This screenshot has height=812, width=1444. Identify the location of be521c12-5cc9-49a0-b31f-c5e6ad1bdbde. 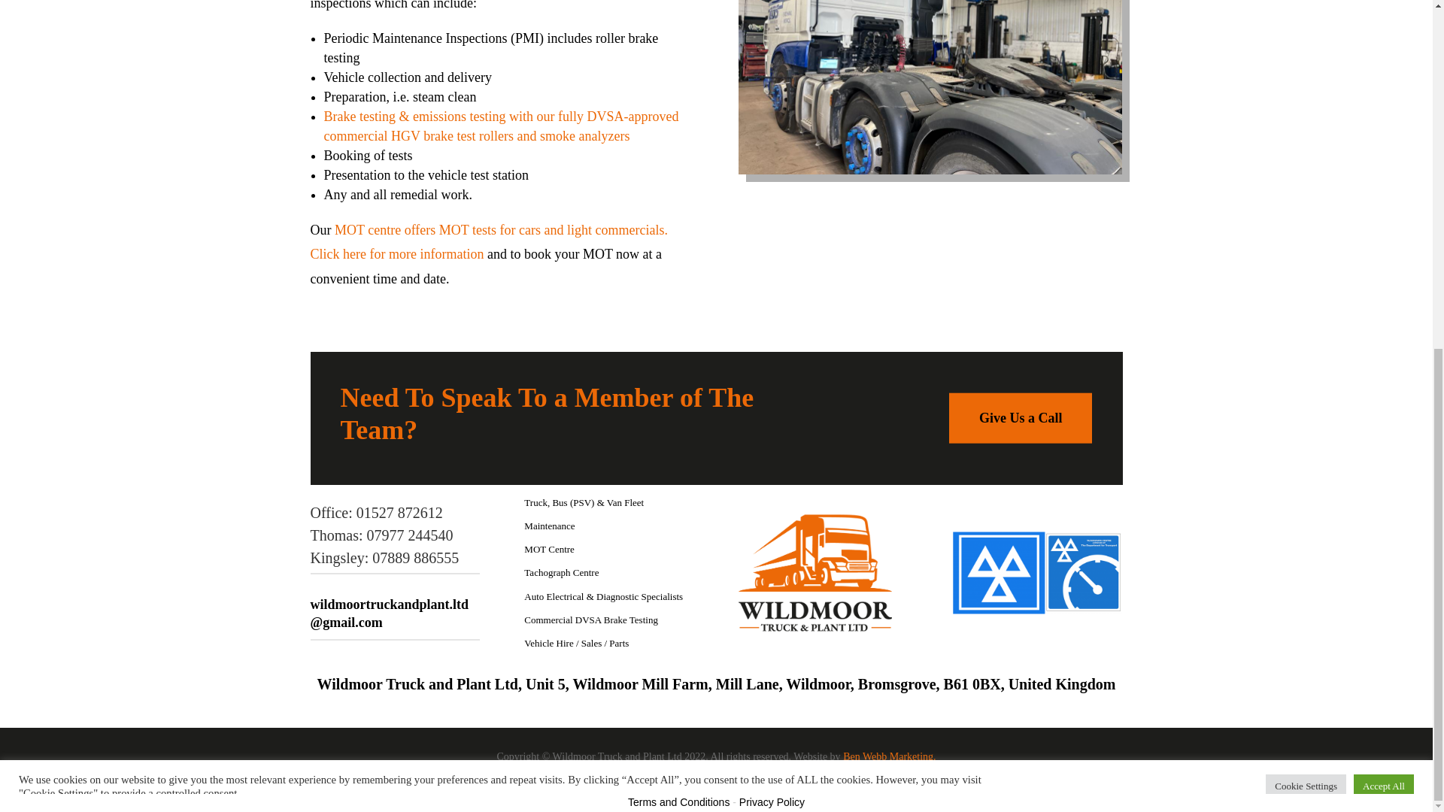
(930, 87).